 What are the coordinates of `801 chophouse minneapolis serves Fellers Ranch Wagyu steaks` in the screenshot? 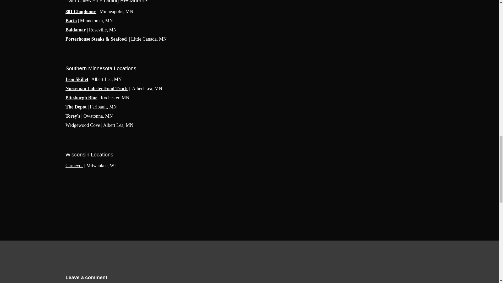 It's located at (81, 12).